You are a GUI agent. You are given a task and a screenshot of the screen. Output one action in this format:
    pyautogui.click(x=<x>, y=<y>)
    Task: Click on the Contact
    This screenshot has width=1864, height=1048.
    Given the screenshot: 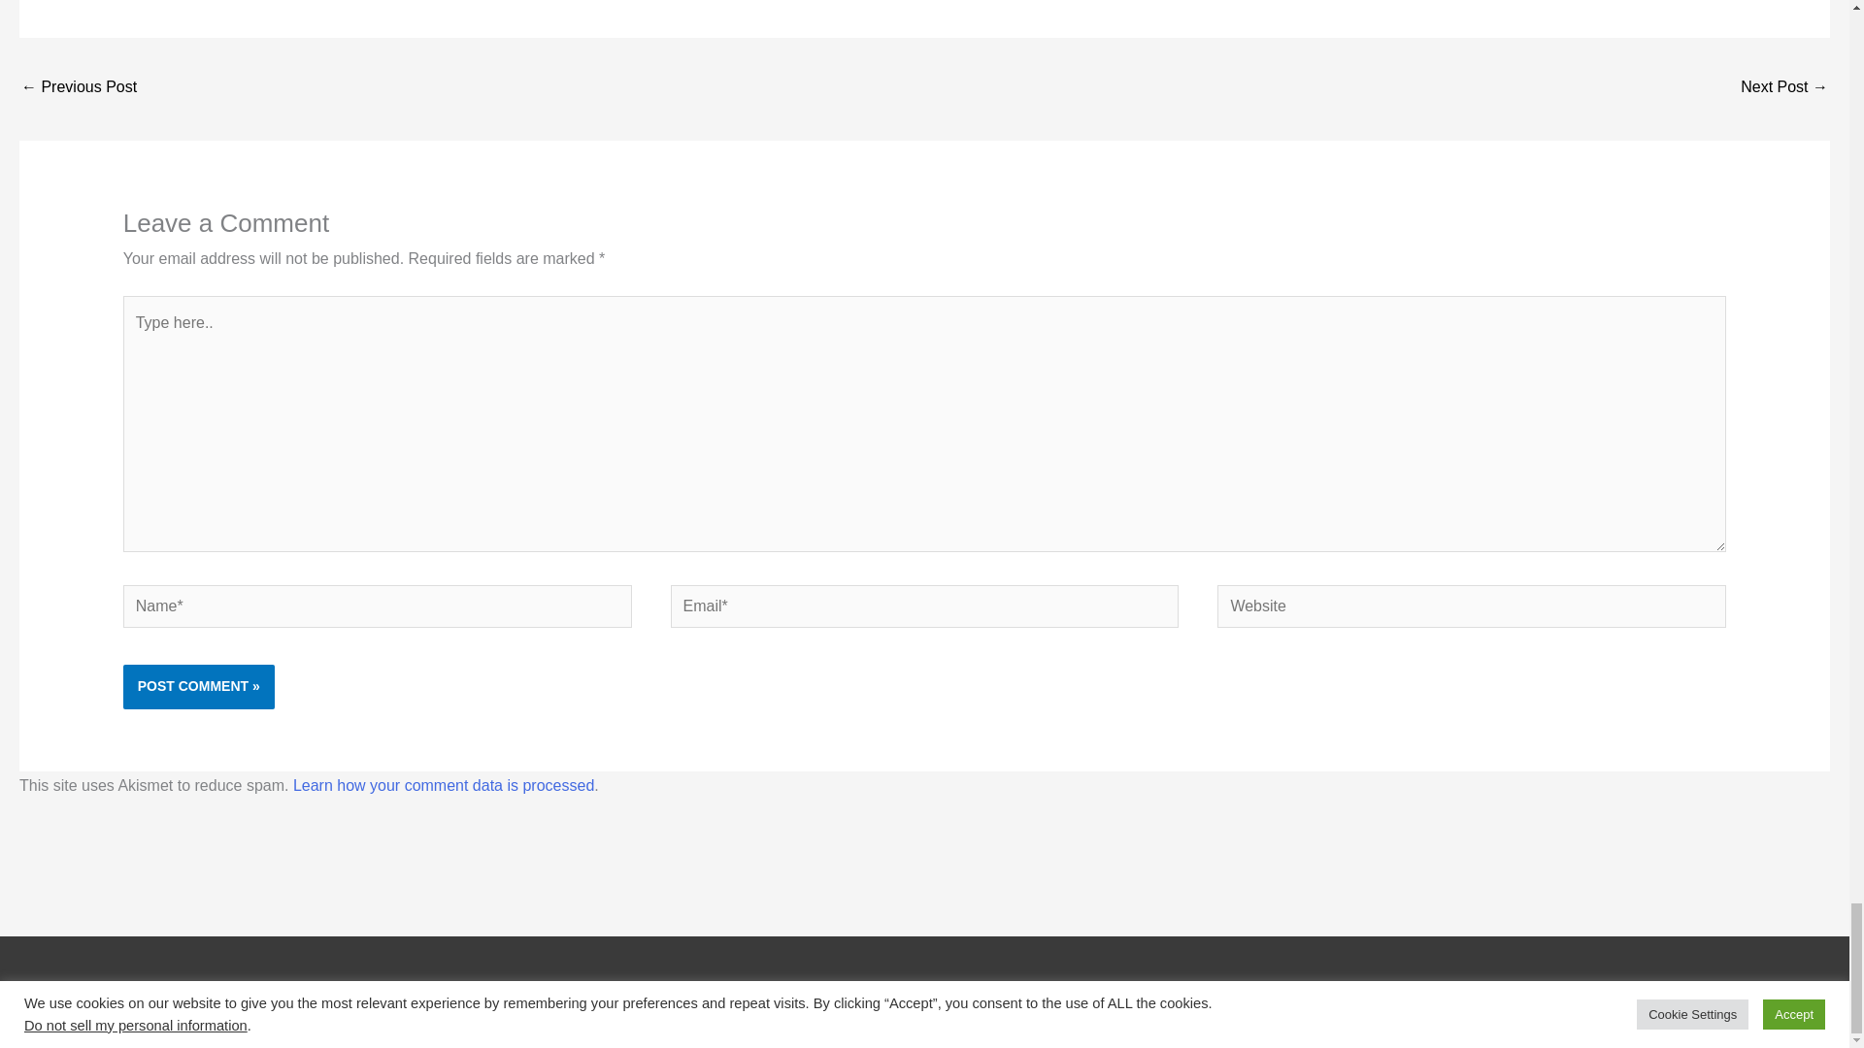 What is the action you would take?
    pyautogui.click(x=544, y=994)
    